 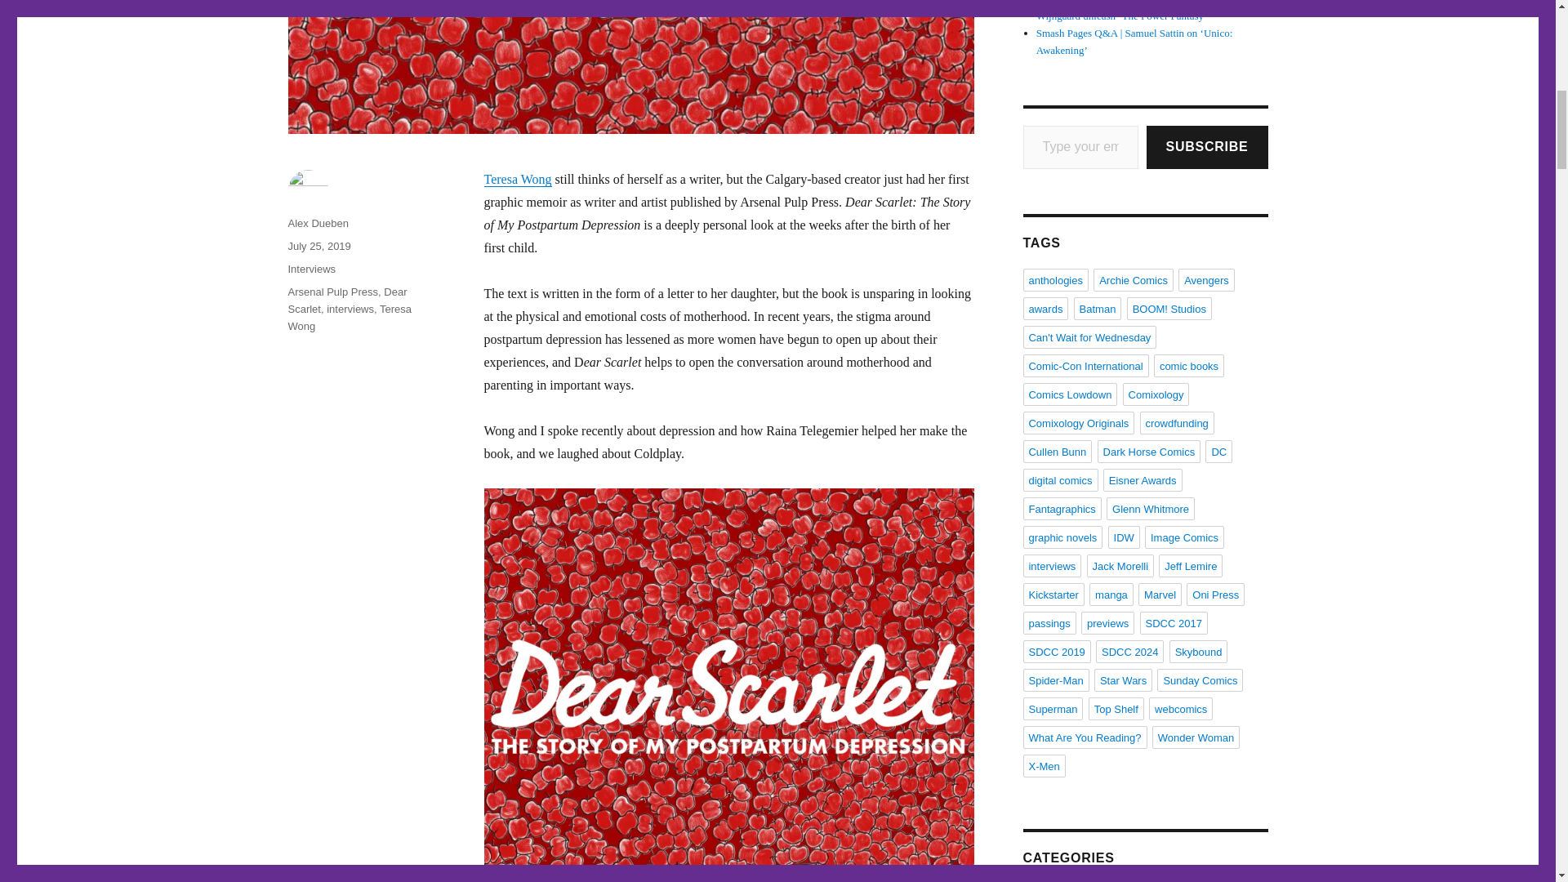 I want to click on Please fill in this field., so click(x=1080, y=147).